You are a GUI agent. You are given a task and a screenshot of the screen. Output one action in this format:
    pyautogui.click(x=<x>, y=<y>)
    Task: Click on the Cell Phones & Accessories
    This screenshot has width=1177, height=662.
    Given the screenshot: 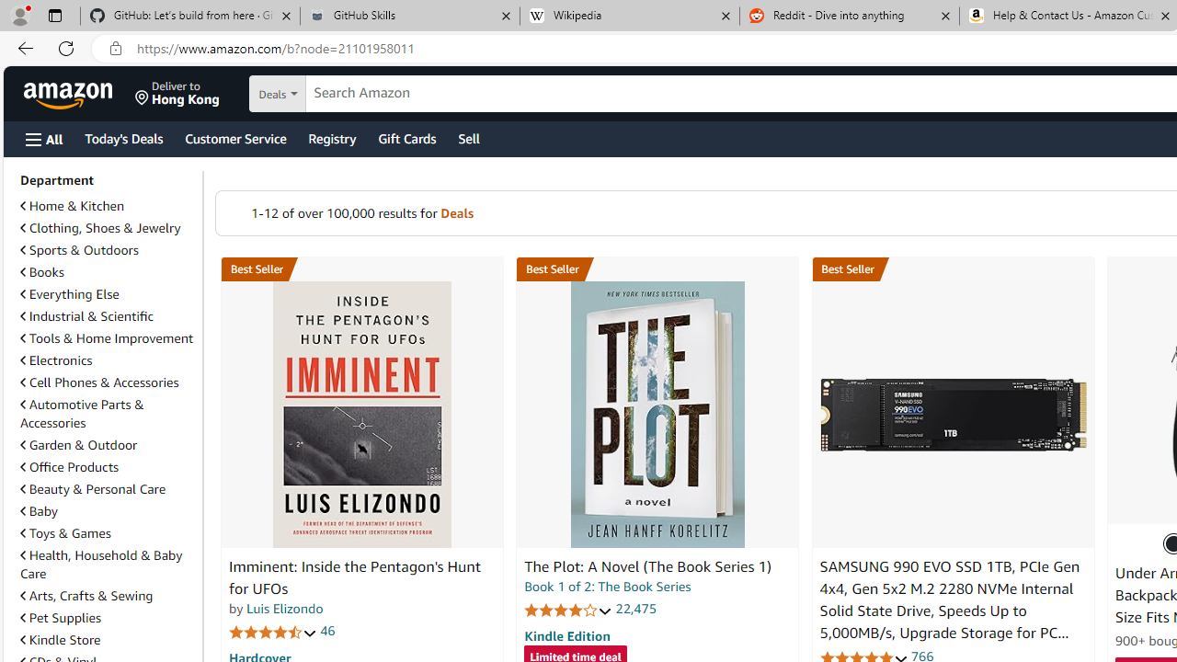 What is the action you would take?
    pyautogui.click(x=99, y=382)
    